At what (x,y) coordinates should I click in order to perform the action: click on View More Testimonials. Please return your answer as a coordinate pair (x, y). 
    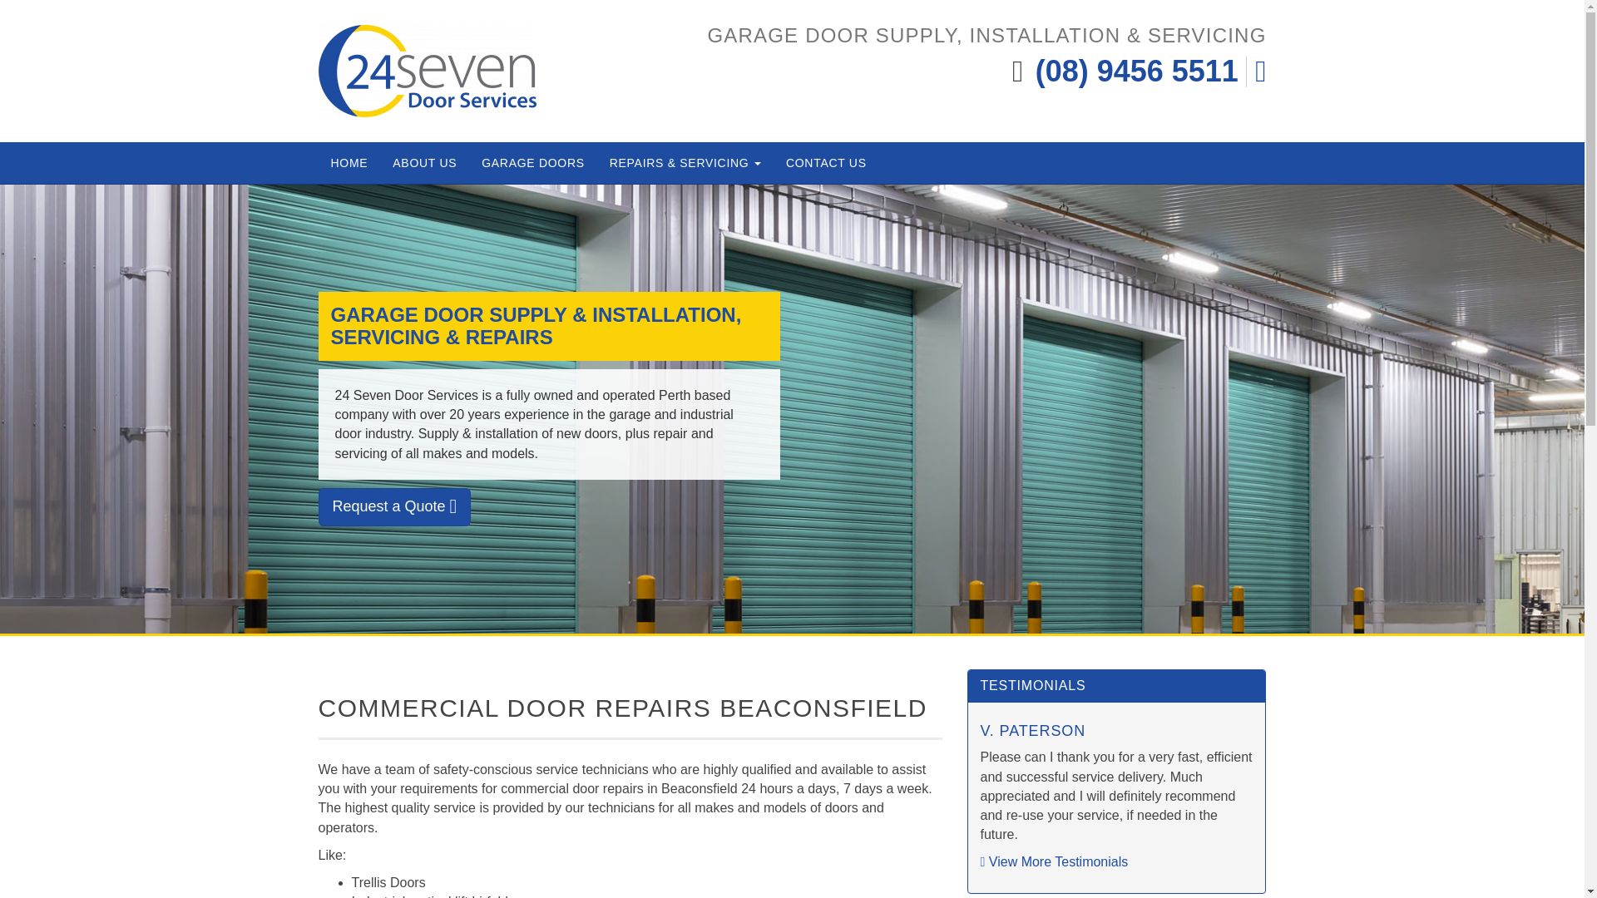
    Looking at the image, I should click on (1053, 861).